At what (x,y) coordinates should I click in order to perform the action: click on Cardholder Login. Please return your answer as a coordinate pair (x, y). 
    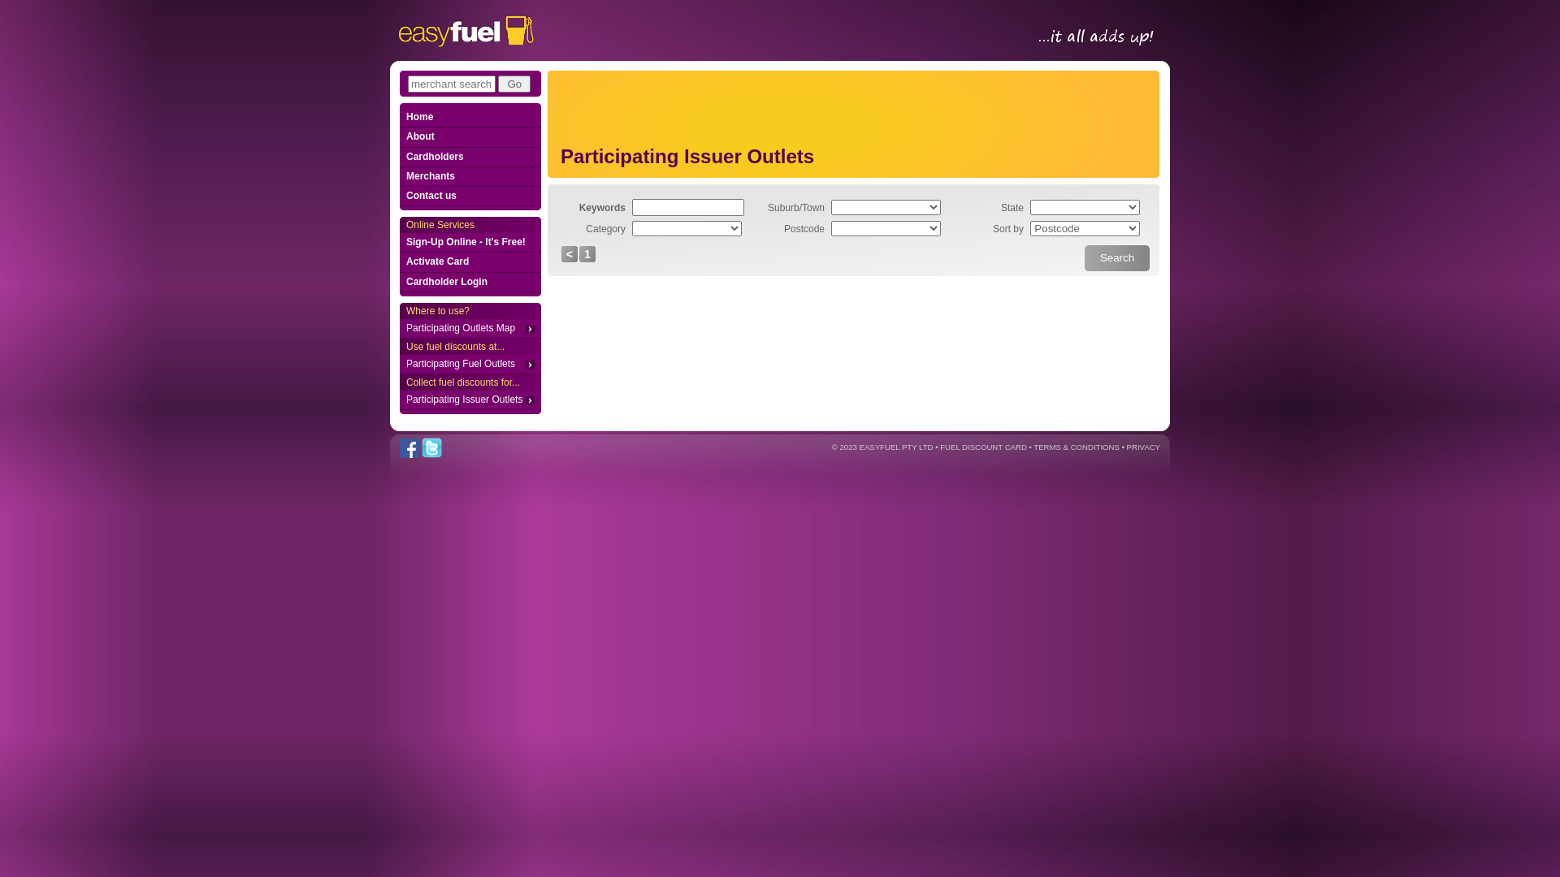
    Looking at the image, I should click on (470, 283).